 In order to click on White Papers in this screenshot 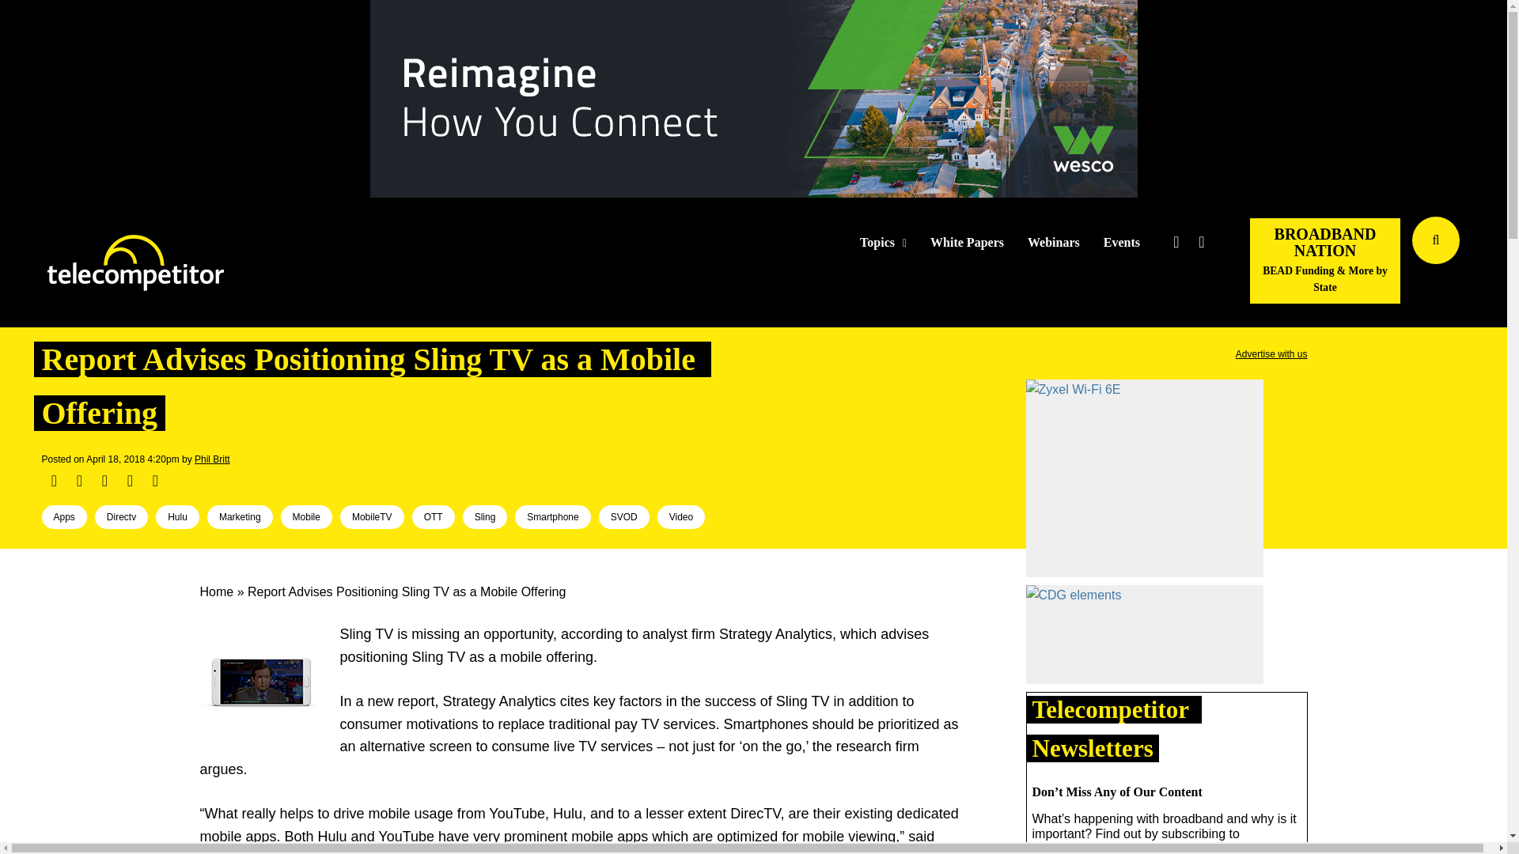, I will do `click(967, 243)`.